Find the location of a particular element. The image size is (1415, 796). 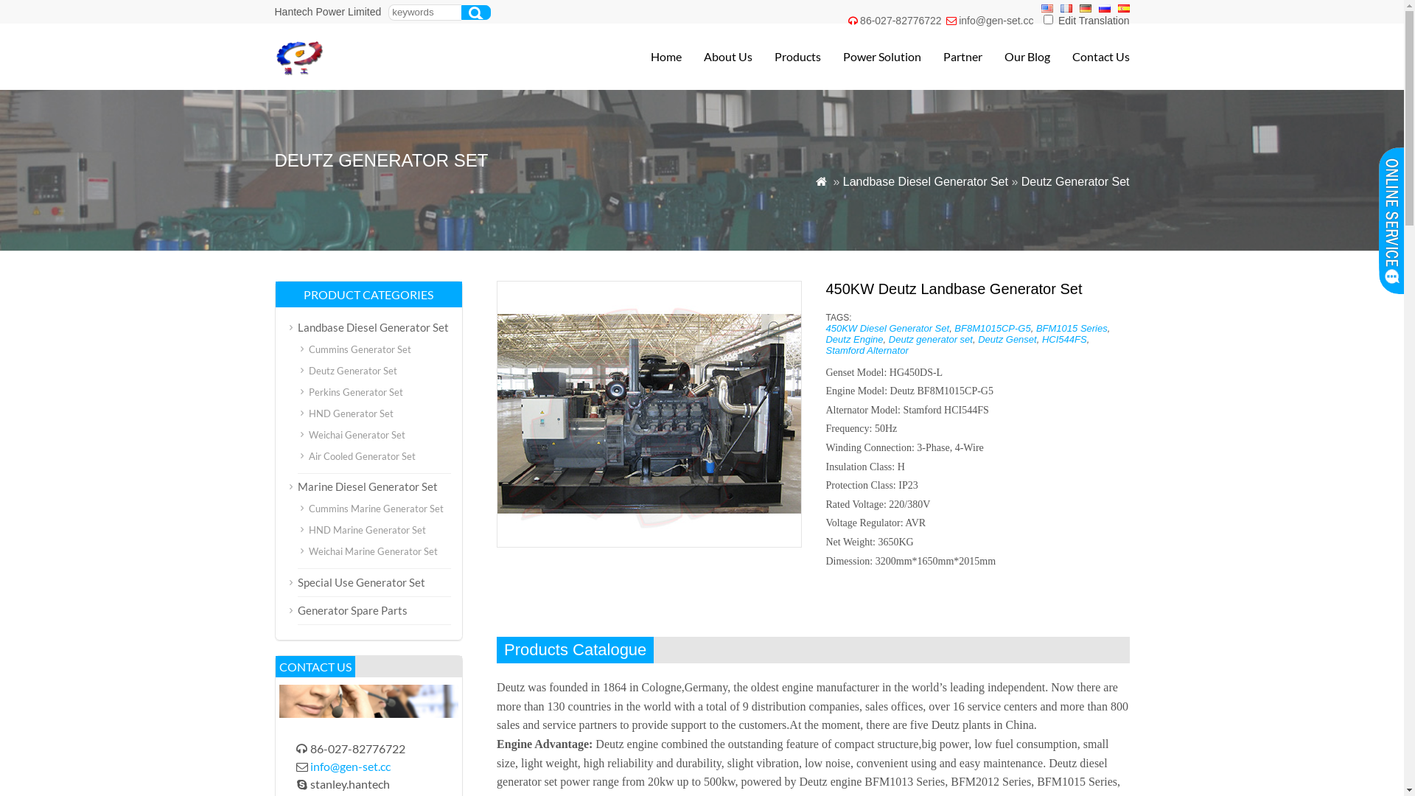

Deutz Generator Set is located at coordinates (352, 371).